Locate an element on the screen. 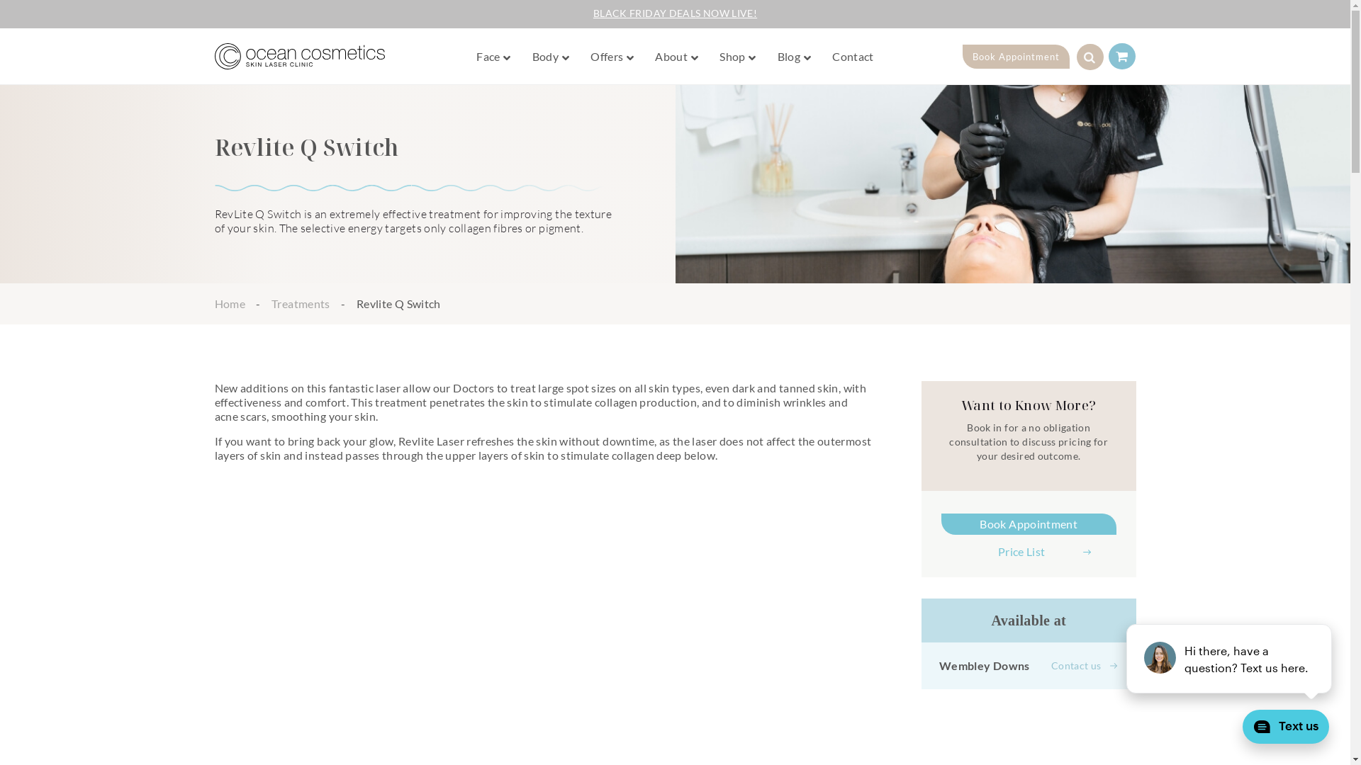 This screenshot has height=765, width=1361. Shop is located at coordinates (734, 57).